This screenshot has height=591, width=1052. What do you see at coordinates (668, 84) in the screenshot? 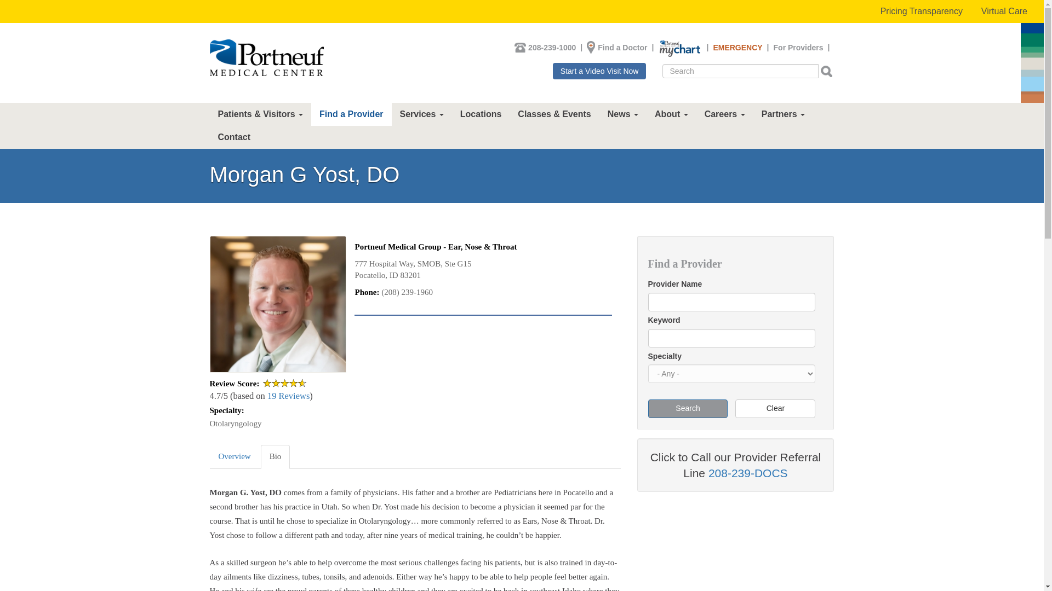
I see `Search` at bounding box center [668, 84].